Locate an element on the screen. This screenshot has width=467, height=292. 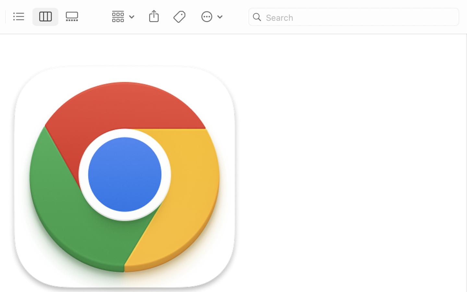
1 is located at coordinates (46, 17).